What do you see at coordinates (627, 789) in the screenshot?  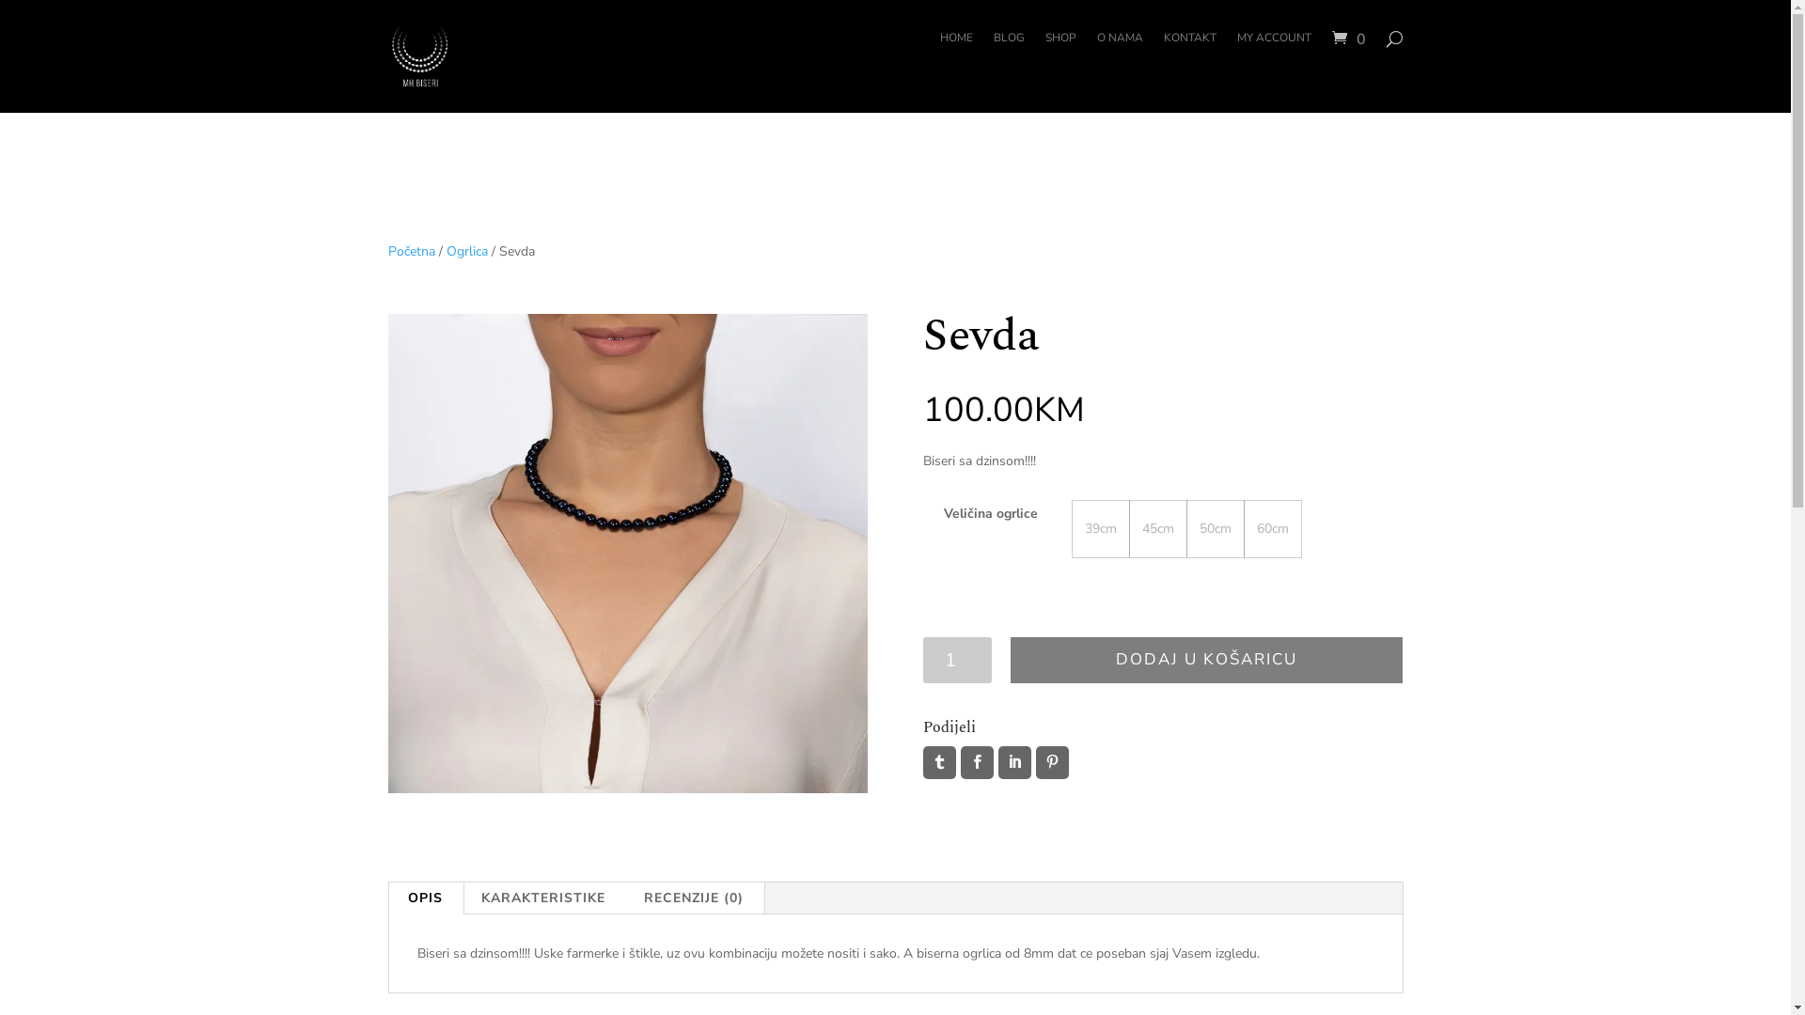 I see `Sevda` at bounding box center [627, 789].